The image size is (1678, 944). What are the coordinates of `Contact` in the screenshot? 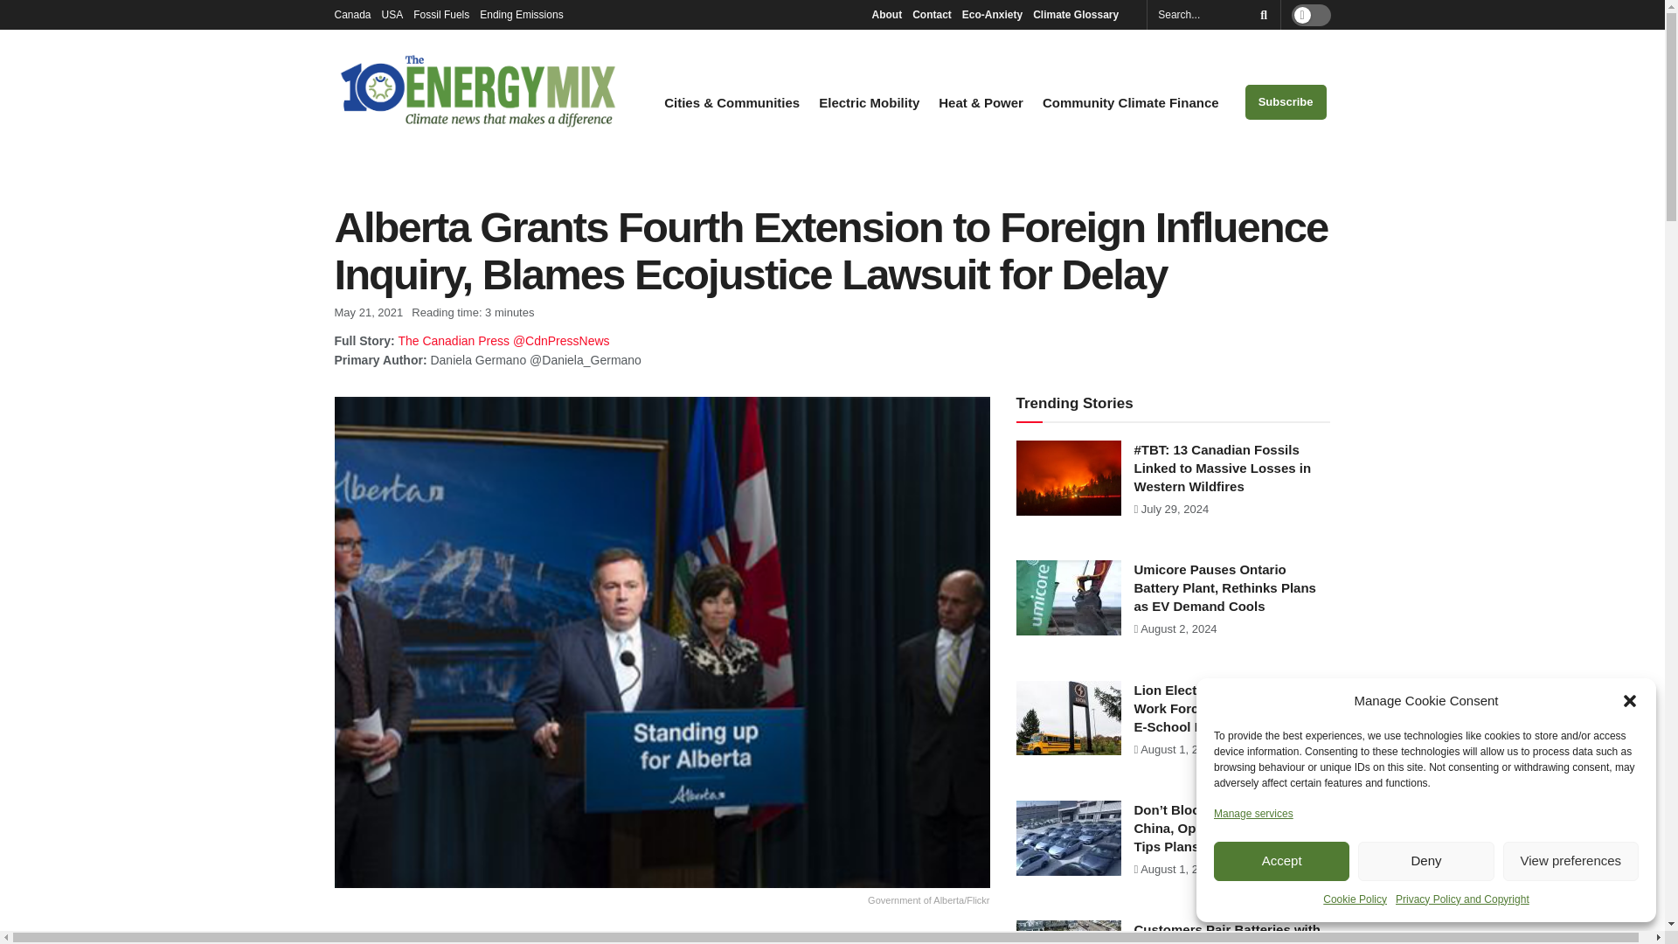 It's located at (932, 14).